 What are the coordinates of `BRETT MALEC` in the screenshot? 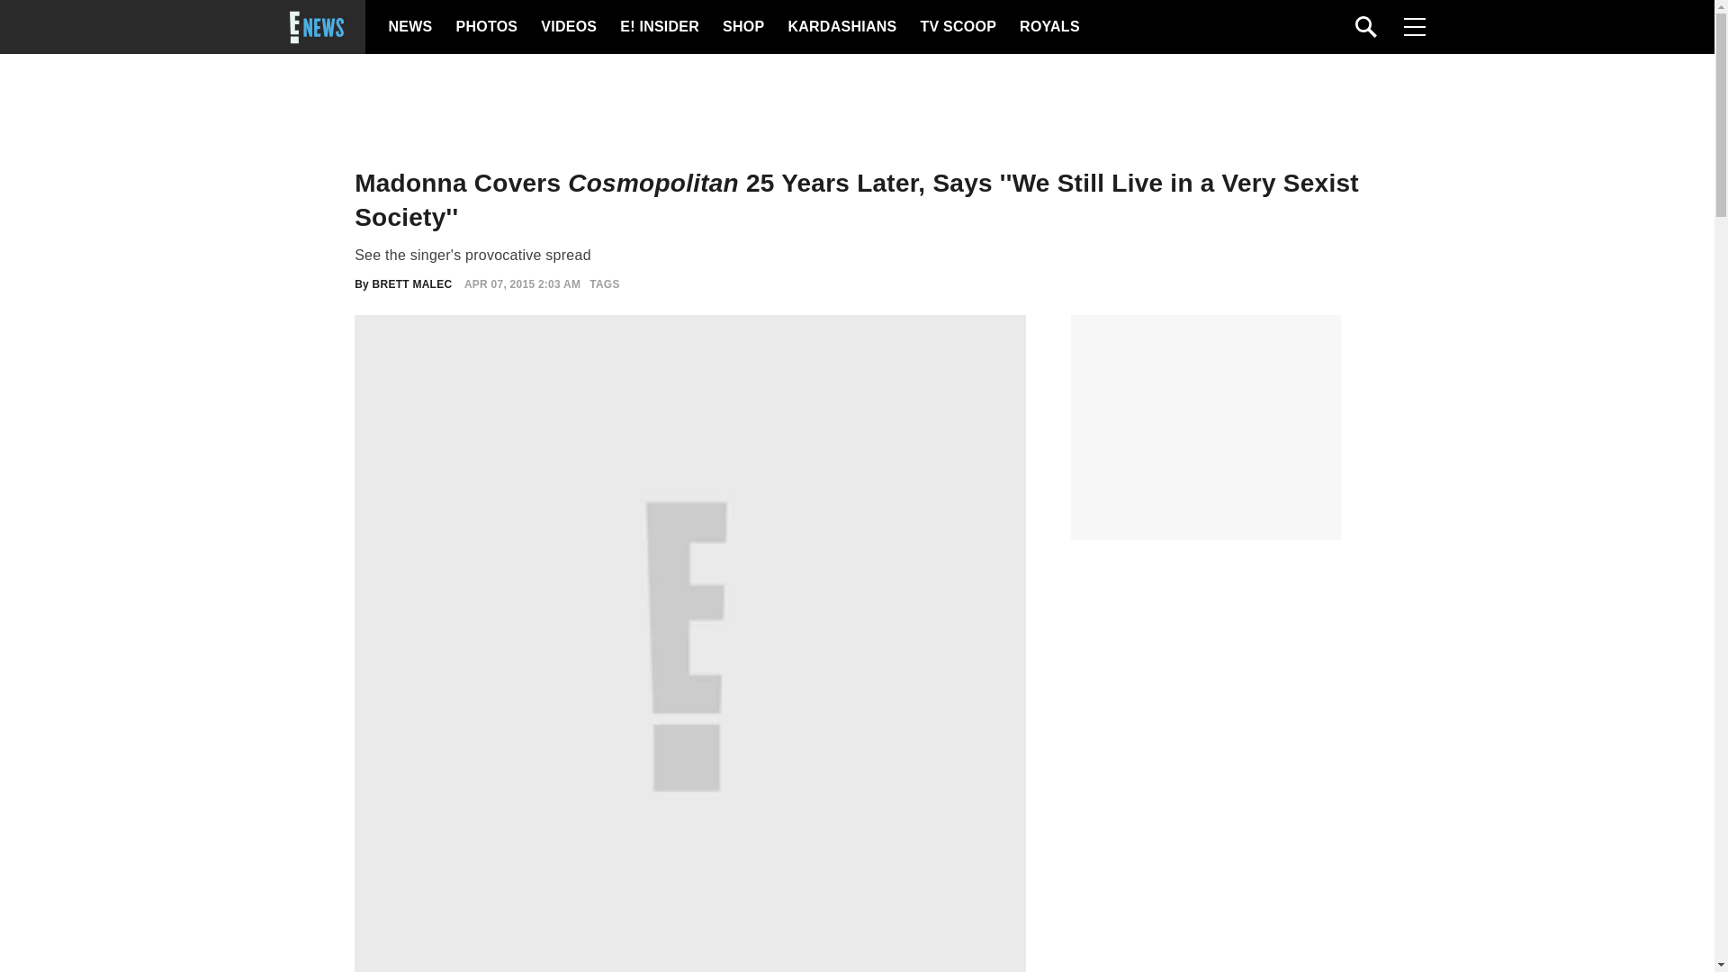 It's located at (412, 283).